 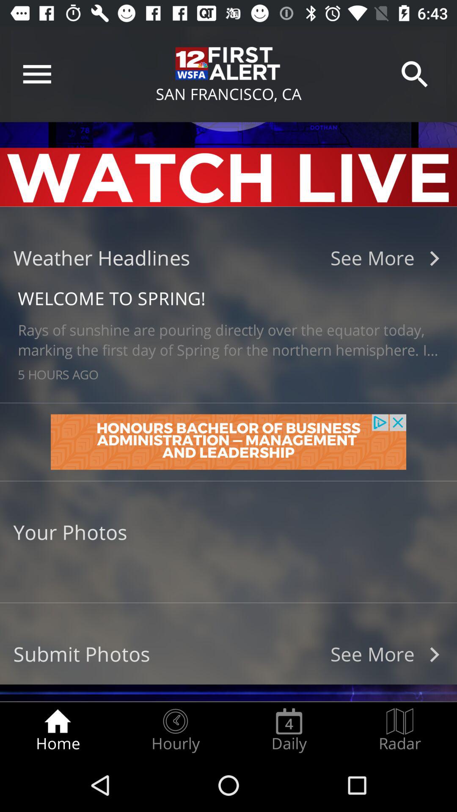 I want to click on jump until hourly radio button, so click(x=175, y=730).